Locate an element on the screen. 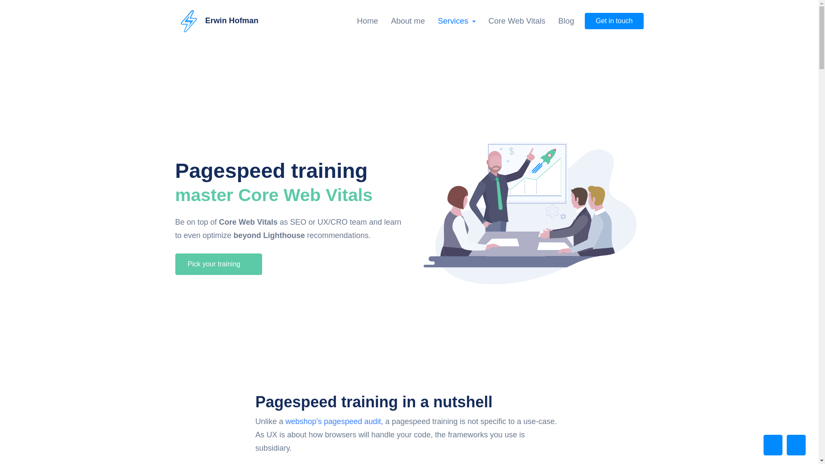 The height and width of the screenshot is (464, 825). About me is located at coordinates (408, 21).